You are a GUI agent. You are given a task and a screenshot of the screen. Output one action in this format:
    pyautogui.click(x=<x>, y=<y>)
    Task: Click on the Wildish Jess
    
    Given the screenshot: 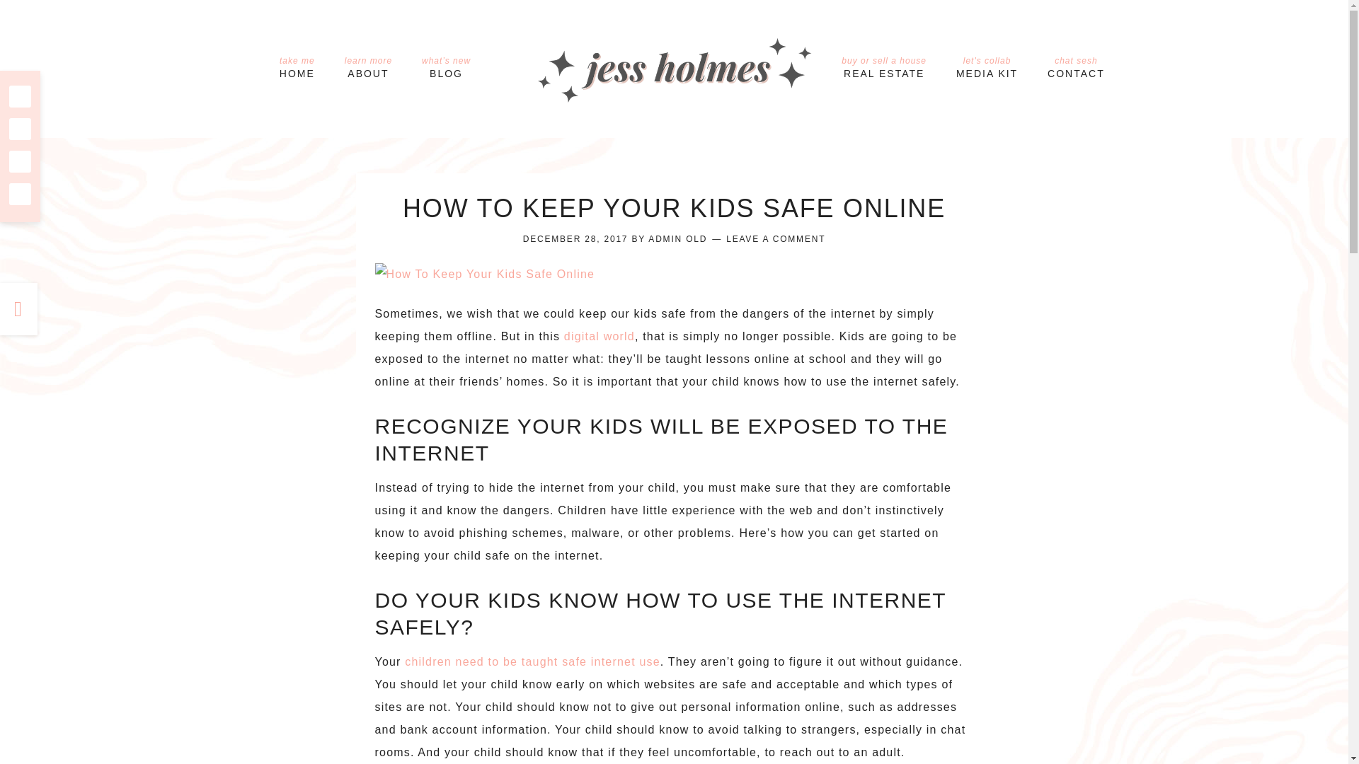 What is the action you would take?
    pyautogui.click(x=675, y=68)
    